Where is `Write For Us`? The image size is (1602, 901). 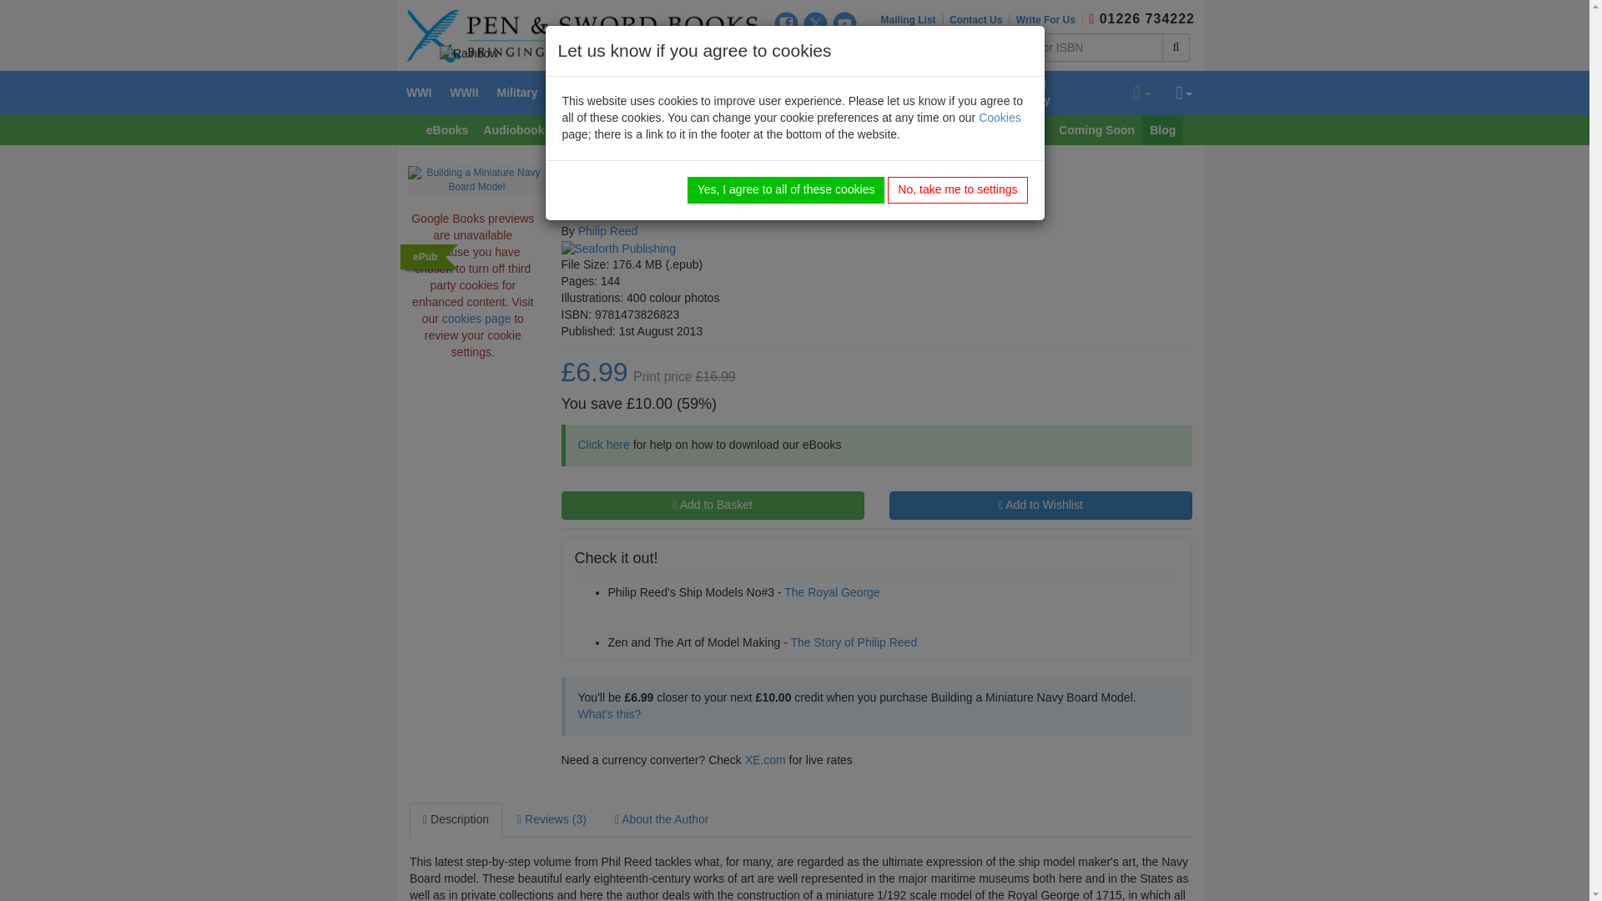
Write For Us is located at coordinates (1049, 20).